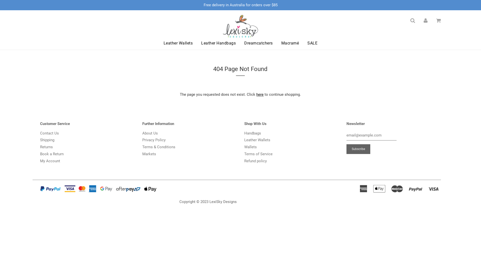 The width and height of the screenshot is (481, 270). I want to click on SALE, so click(311, 43).